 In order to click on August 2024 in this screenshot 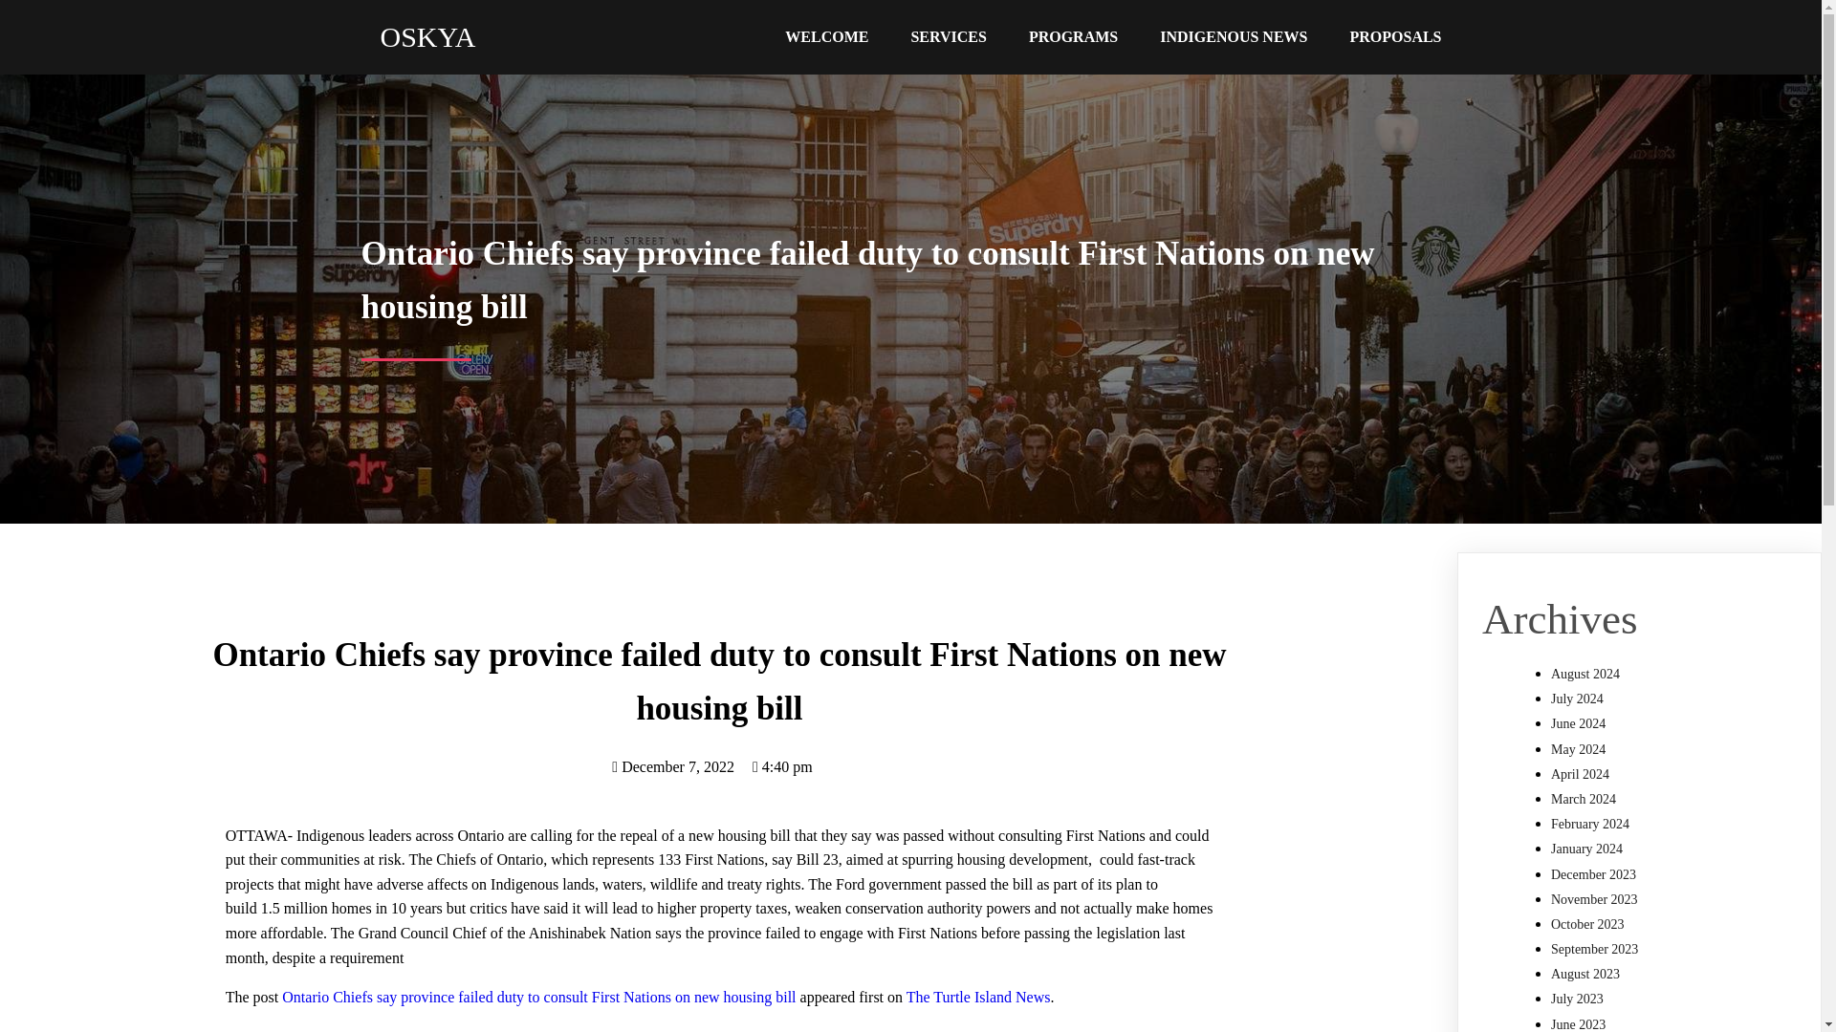, I will do `click(1585, 673)`.